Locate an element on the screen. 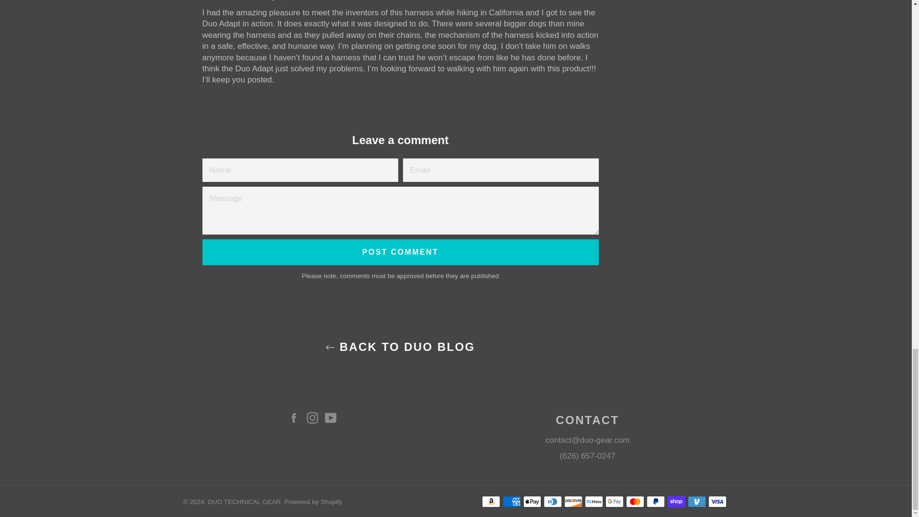 Image resolution: width=919 pixels, height=517 pixels. DUO TECHNICAL GEAR on Facebook is located at coordinates (296, 417).